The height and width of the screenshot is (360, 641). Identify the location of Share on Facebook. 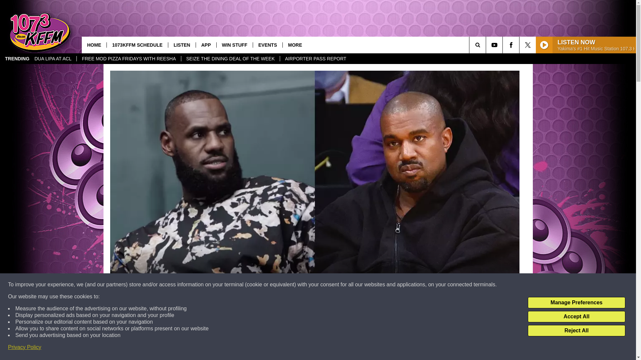
(228, 348).